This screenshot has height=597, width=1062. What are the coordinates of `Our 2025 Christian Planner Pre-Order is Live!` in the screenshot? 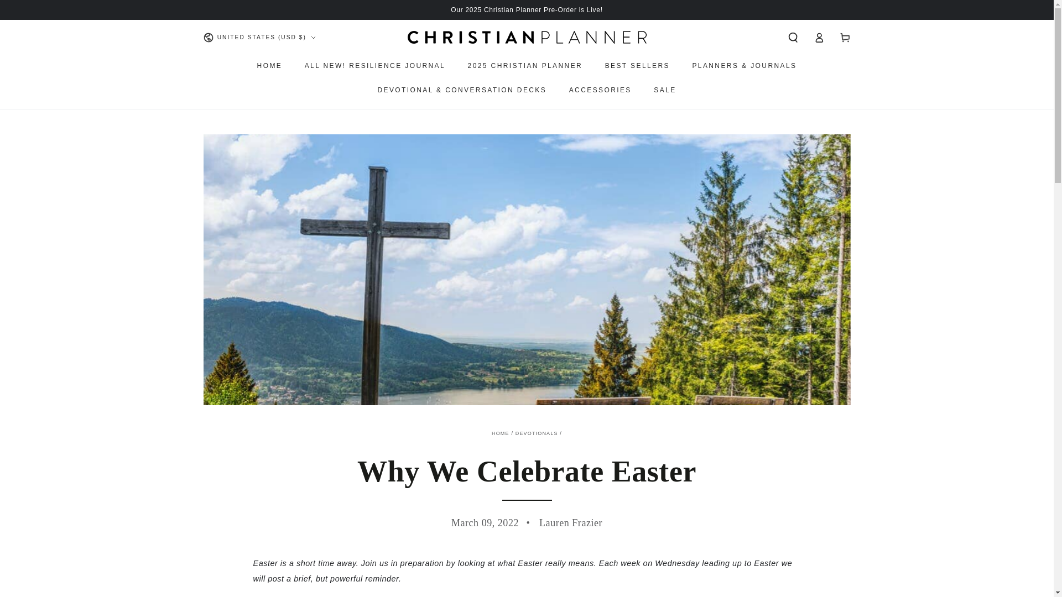 It's located at (526, 9).